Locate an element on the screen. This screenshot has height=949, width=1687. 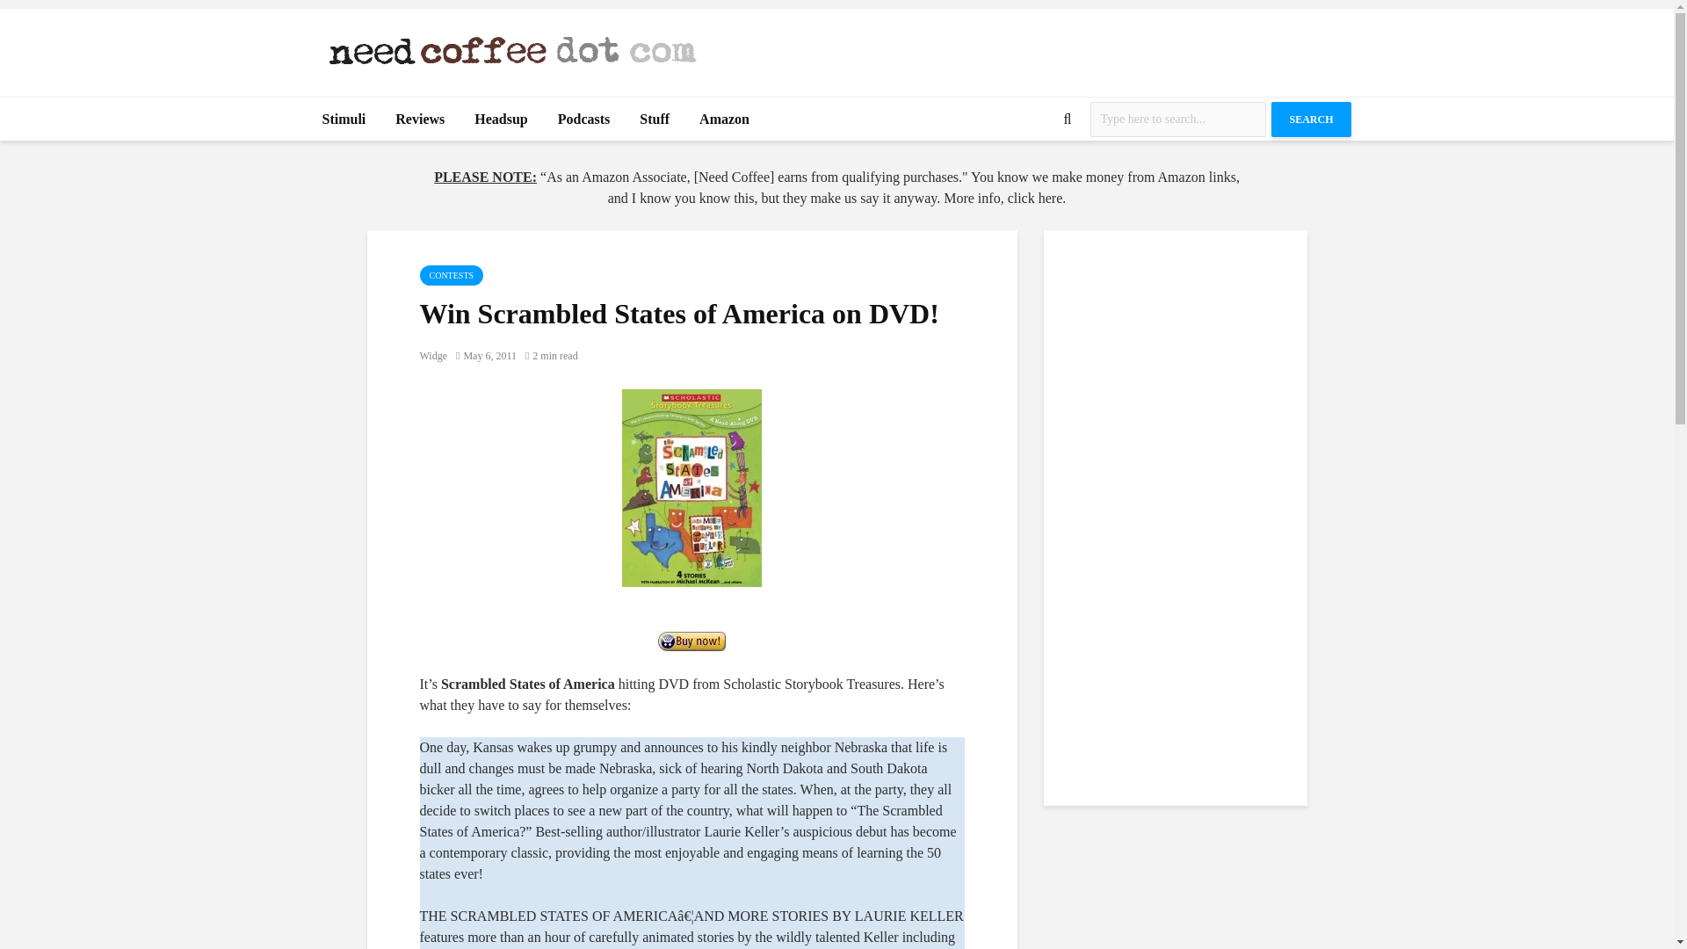
Widge is located at coordinates (434, 355).